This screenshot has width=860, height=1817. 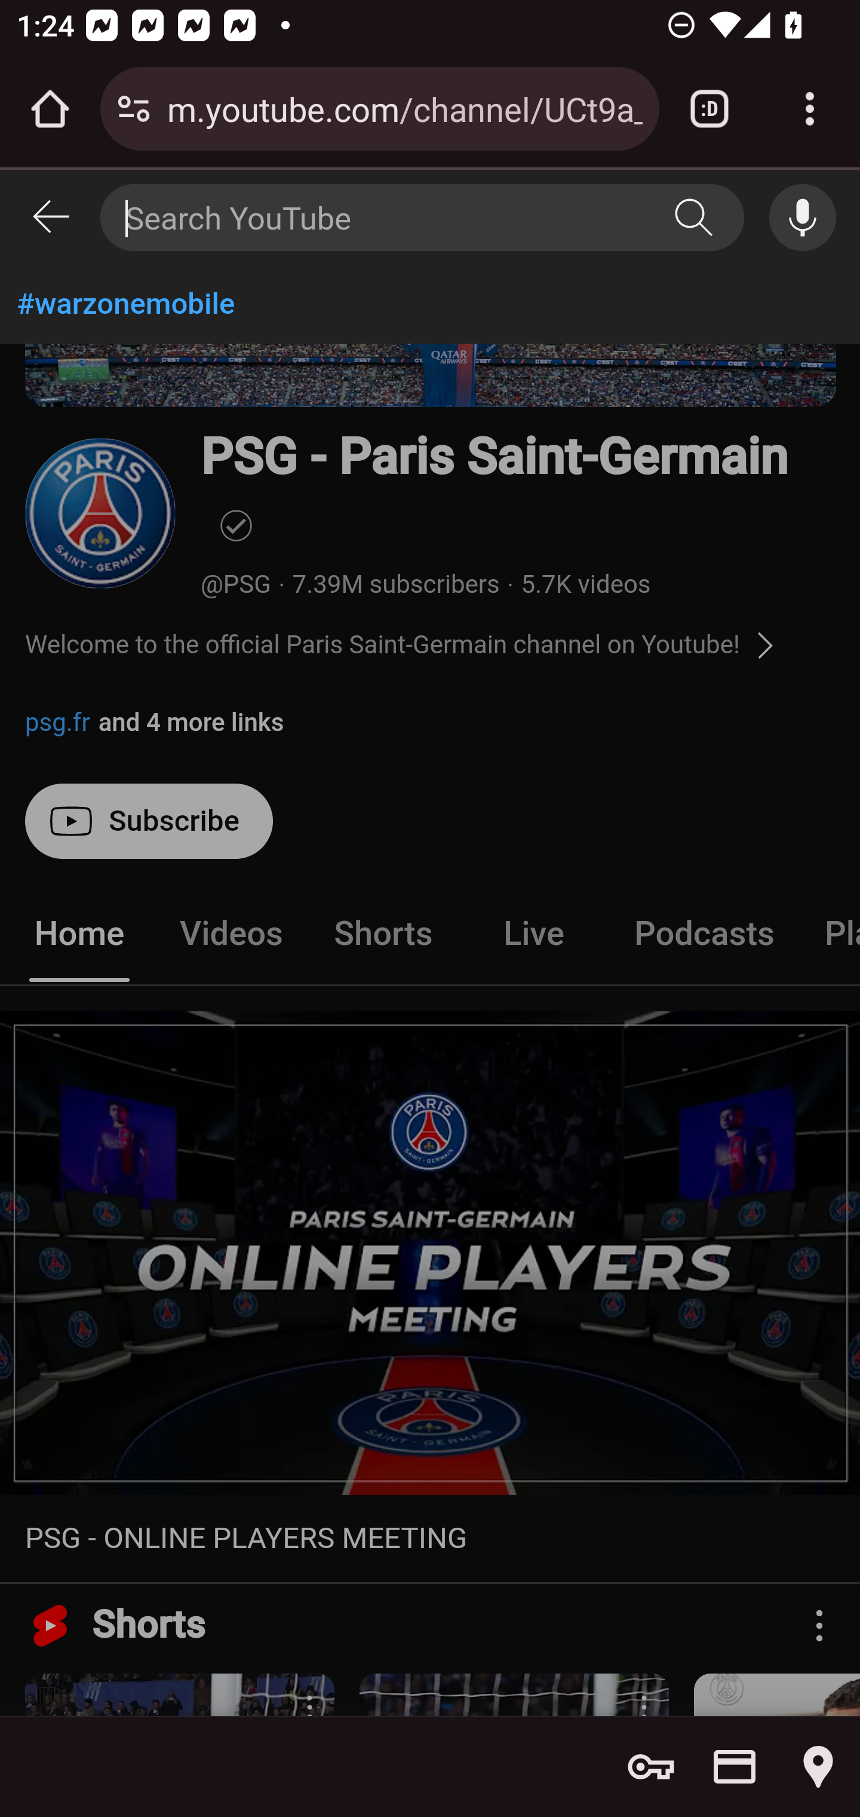 What do you see at coordinates (810, 109) in the screenshot?
I see `Customize and control Google Chrome` at bounding box center [810, 109].